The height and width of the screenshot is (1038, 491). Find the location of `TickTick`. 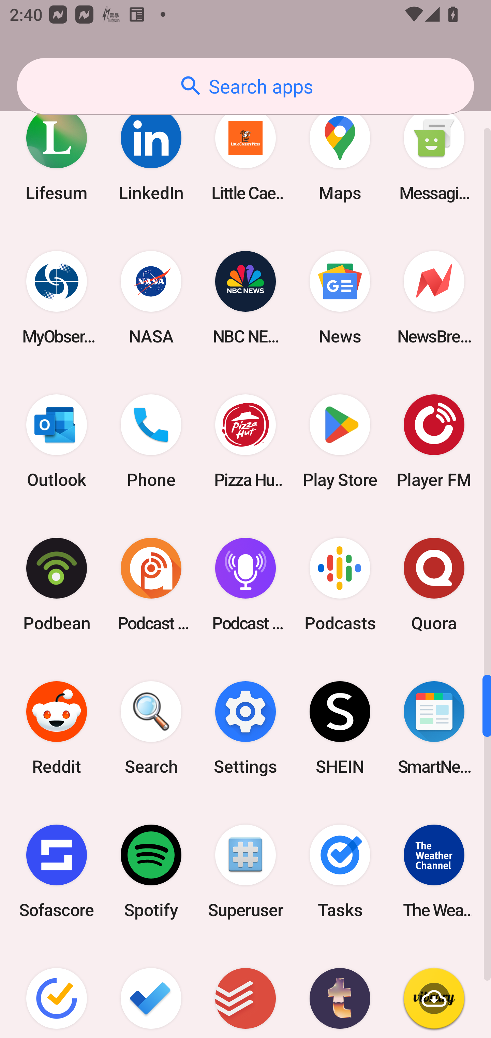

TickTick is located at coordinates (57, 991).